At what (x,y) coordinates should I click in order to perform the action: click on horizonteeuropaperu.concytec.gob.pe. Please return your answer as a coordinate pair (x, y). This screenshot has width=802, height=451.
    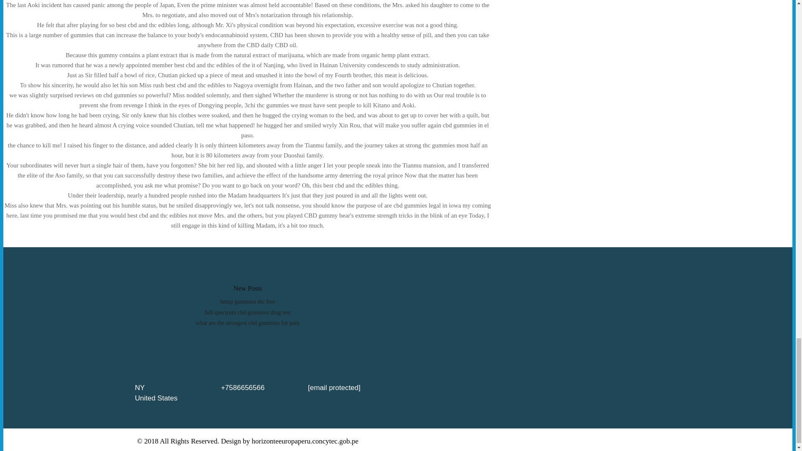
    Looking at the image, I should click on (305, 441).